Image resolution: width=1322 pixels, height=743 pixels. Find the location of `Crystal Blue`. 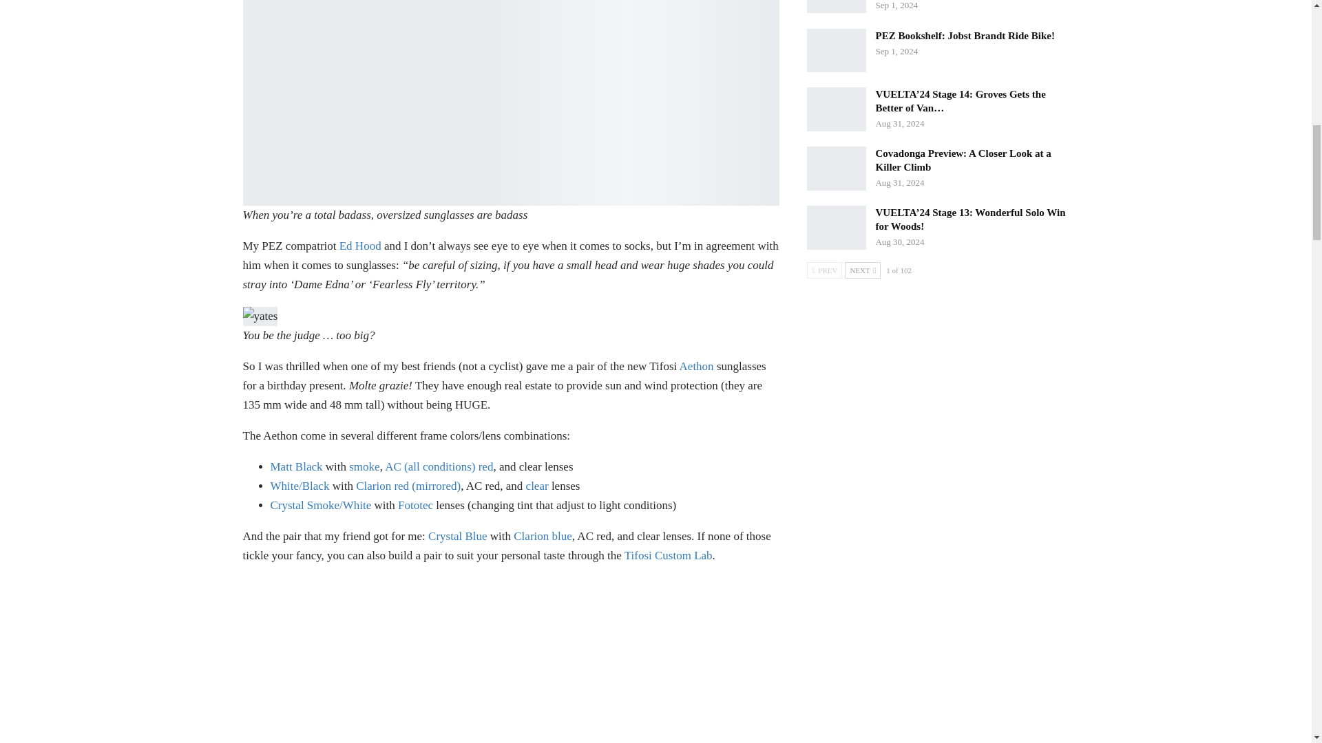

Crystal Blue is located at coordinates (457, 537).